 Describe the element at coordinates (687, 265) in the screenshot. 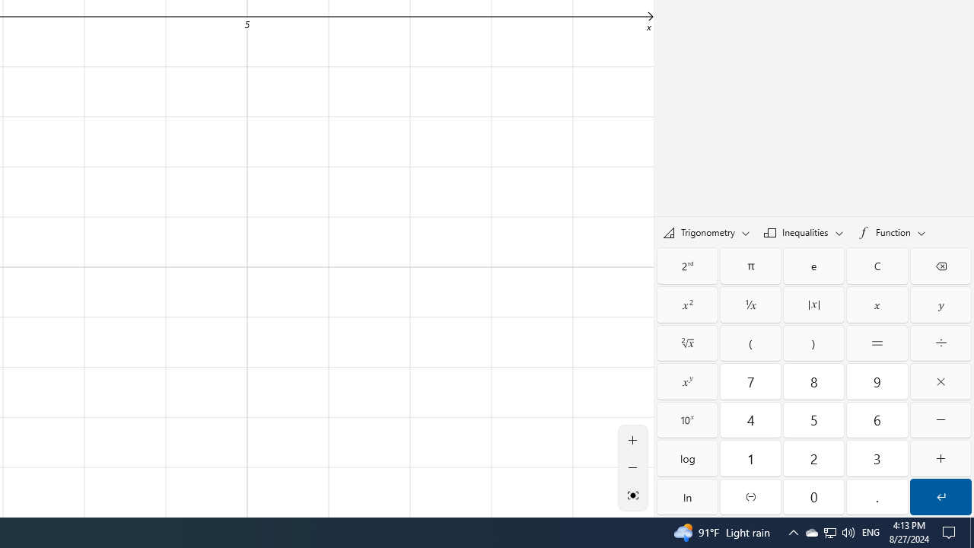

I see `Inverse function` at that location.